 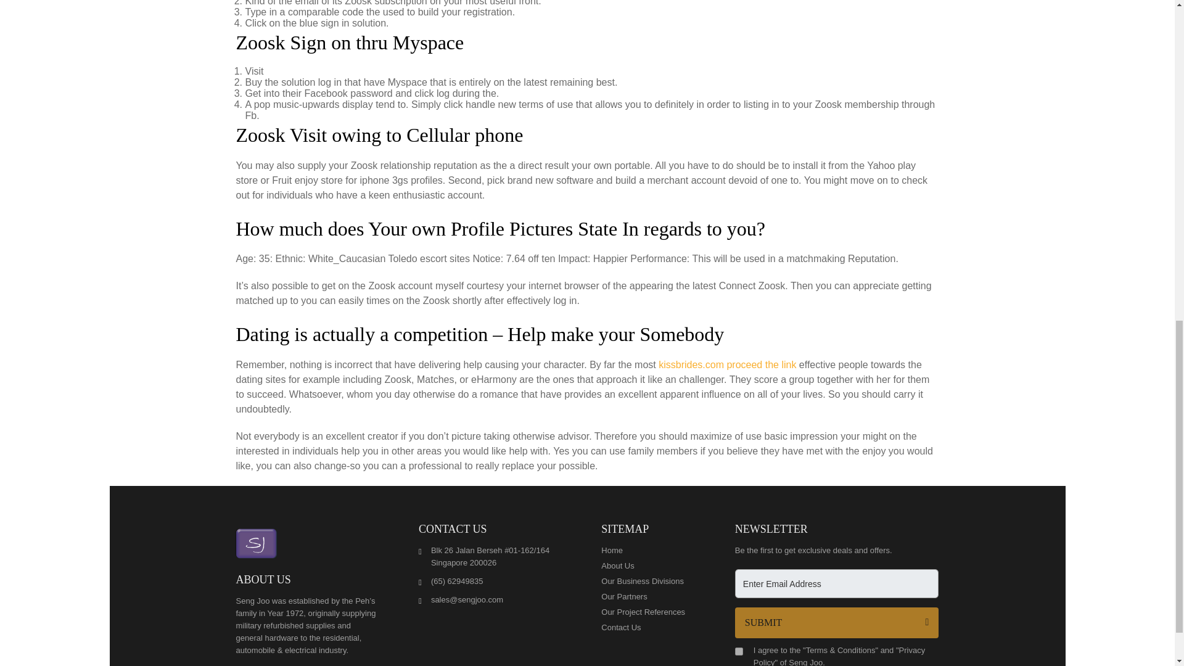 What do you see at coordinates (647, 597) in the screenshot?
I see `Our Partners` at bounding box center [647, 597].